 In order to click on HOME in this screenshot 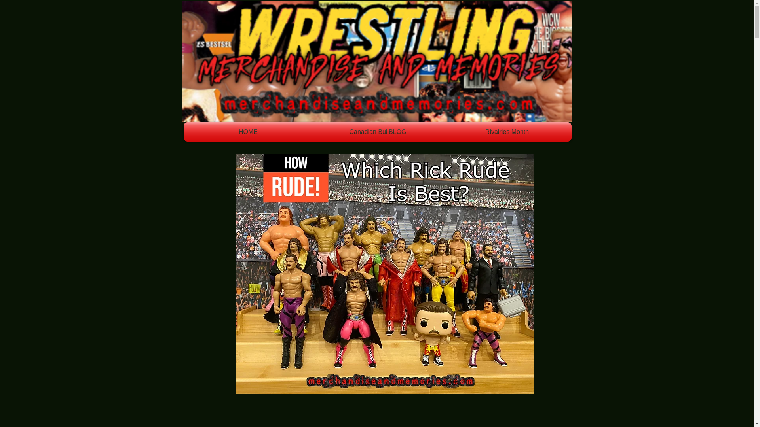, I will do `click(249, 131)`.